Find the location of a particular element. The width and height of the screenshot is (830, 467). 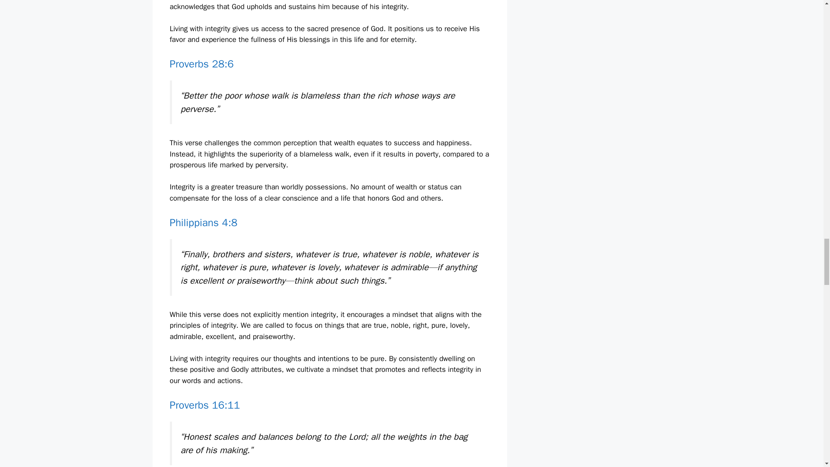

Proverbs 16:11 is located at coordinates (204, 405).